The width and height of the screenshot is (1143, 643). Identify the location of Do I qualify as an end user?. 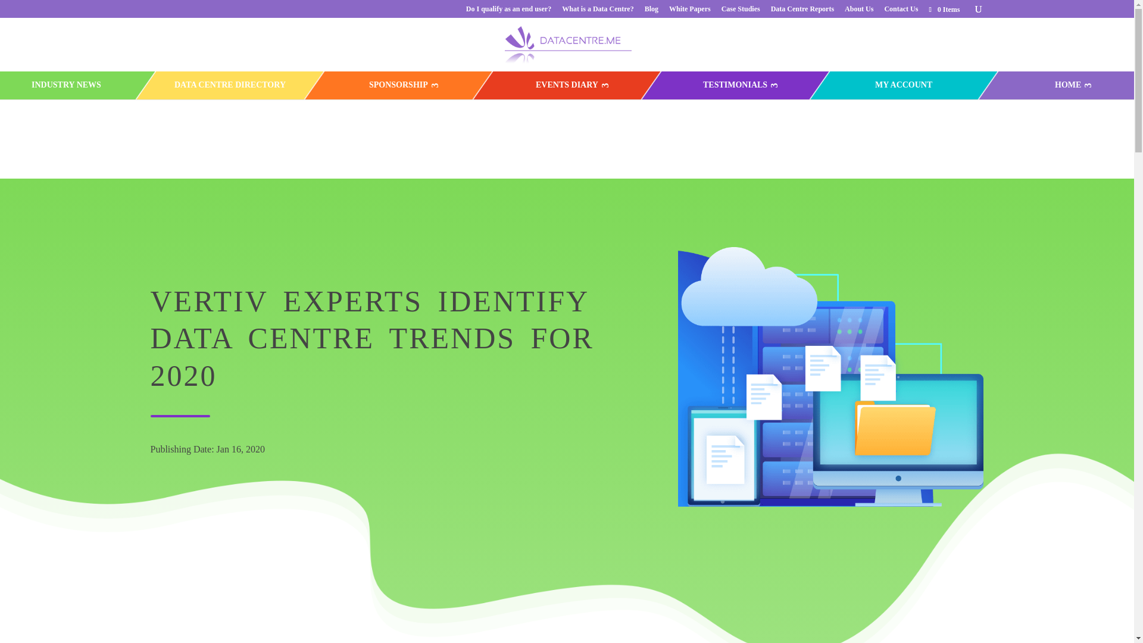
(508, 11).